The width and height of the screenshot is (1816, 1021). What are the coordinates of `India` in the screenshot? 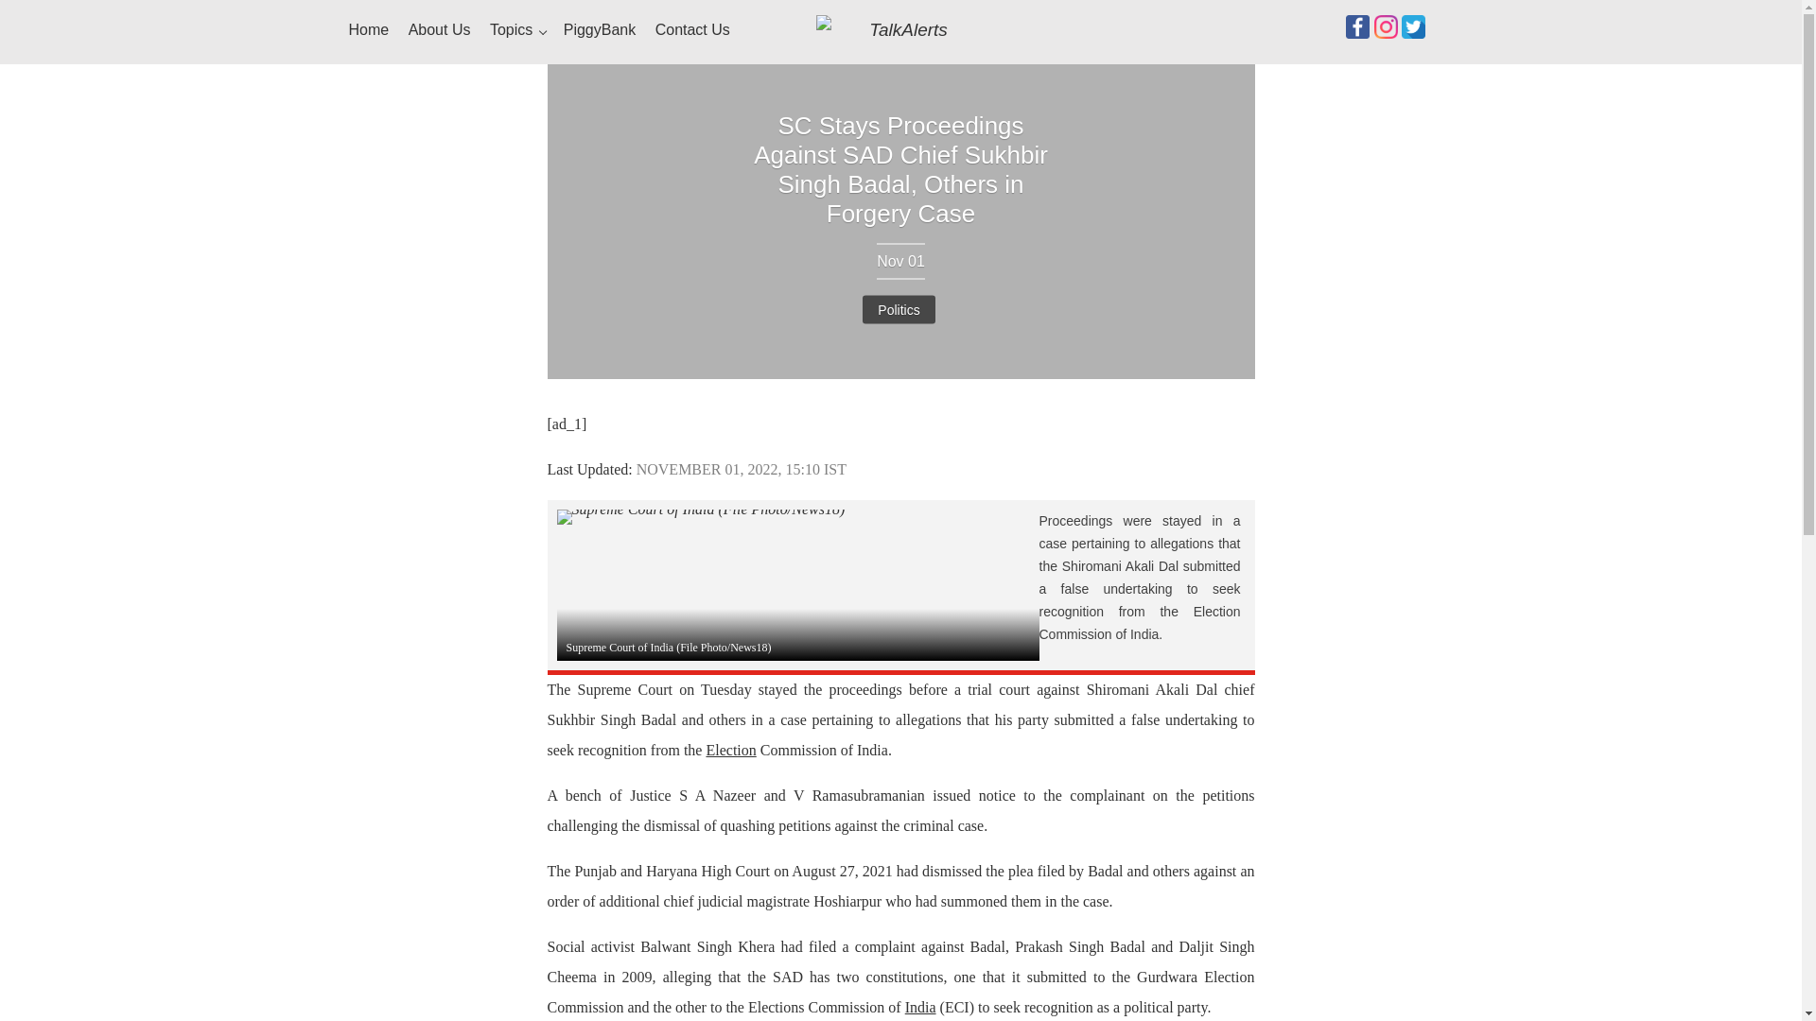 It's located at (920, 1007).